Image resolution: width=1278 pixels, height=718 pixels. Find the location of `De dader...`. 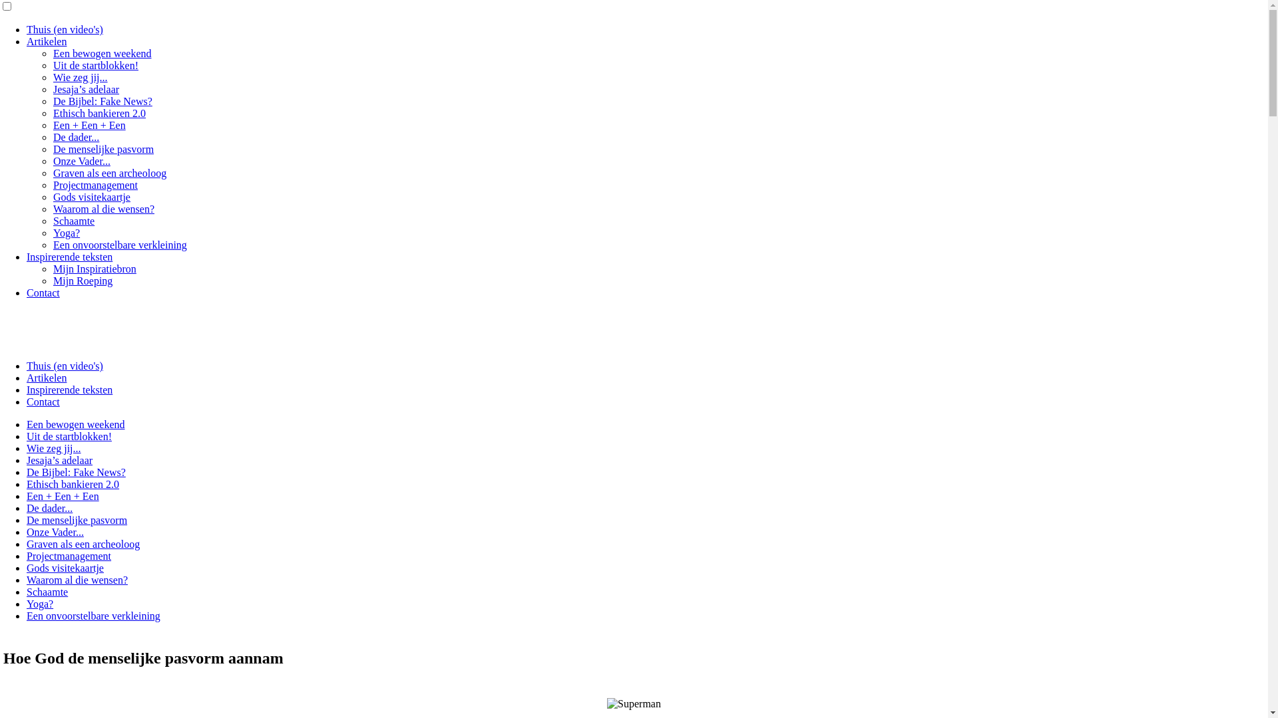

De dader... is located at coordinates (76, 137).